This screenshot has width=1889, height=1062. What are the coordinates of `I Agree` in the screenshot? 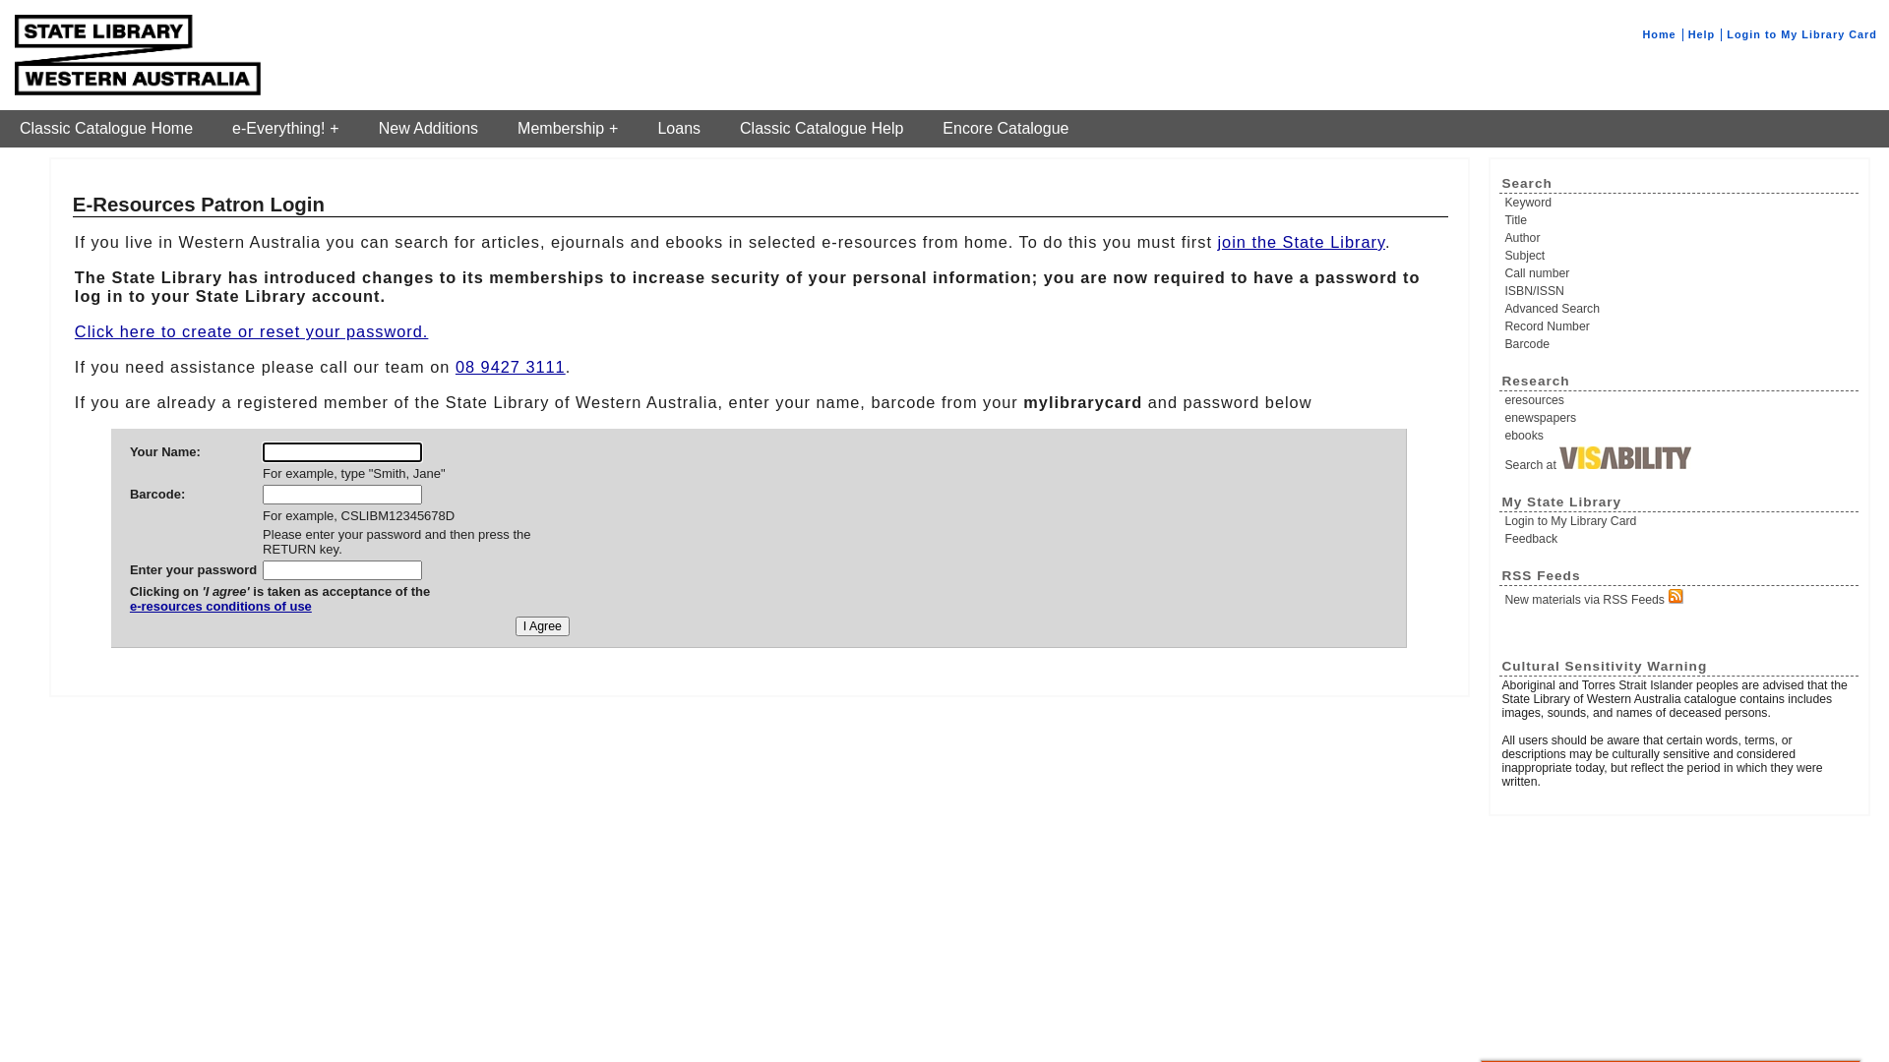 It's located at (543, 626).